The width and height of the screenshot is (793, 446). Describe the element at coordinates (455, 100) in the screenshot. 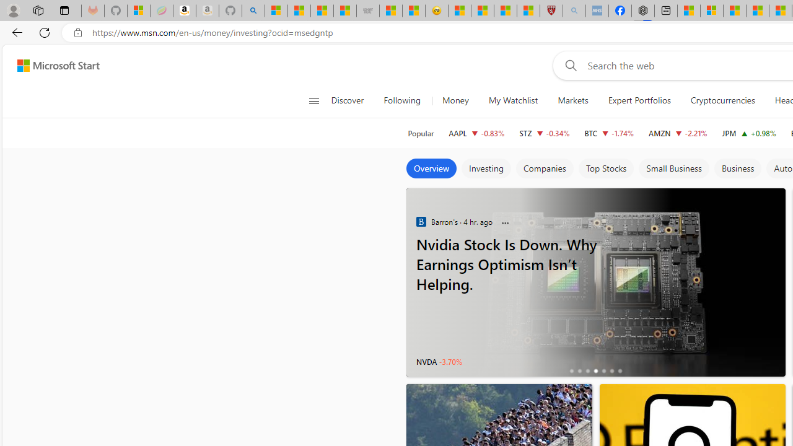

I see `Money` at that location.